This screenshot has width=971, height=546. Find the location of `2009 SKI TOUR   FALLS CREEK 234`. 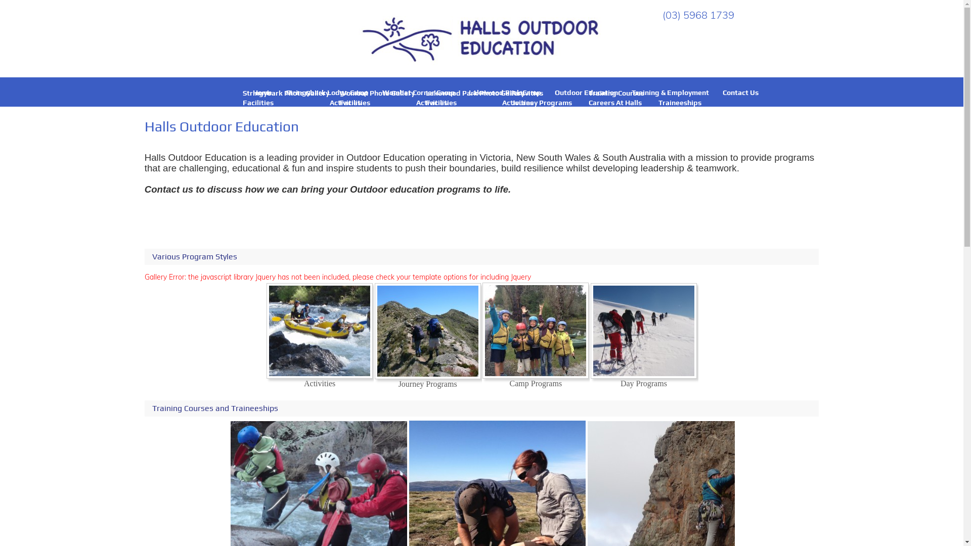

2009 SKI TOUR   FALLS CREEK 234 is located at coordinates (643, 331).